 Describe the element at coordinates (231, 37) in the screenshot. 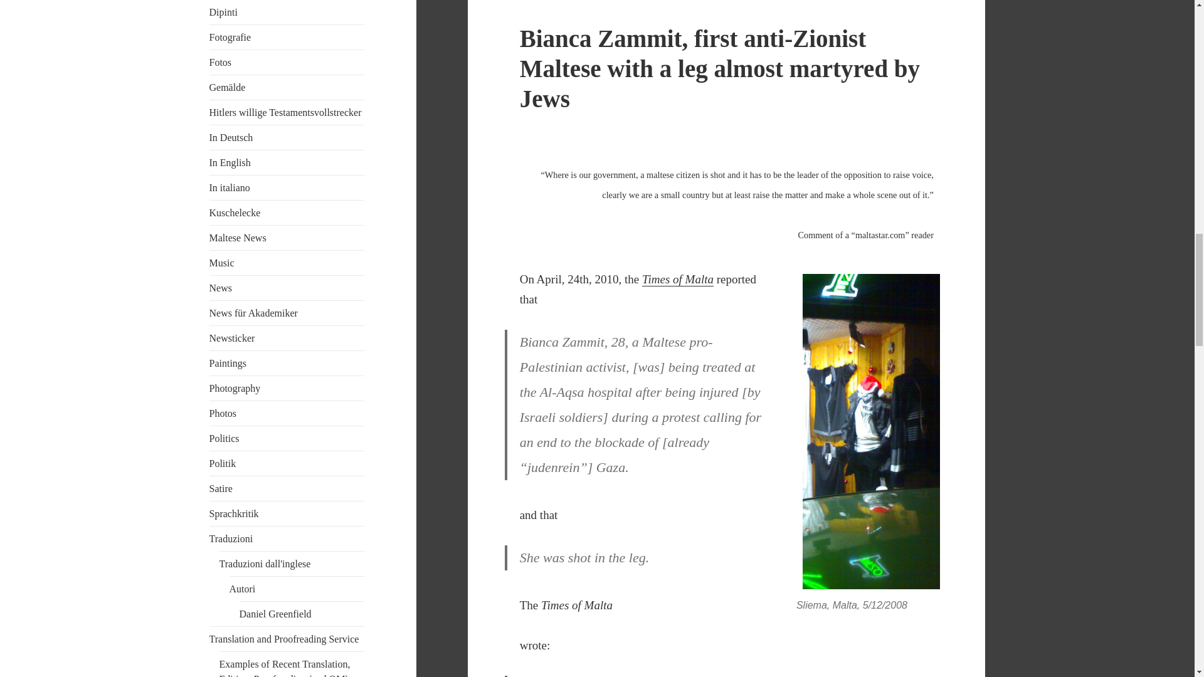

I see `Fotografie` at that location.